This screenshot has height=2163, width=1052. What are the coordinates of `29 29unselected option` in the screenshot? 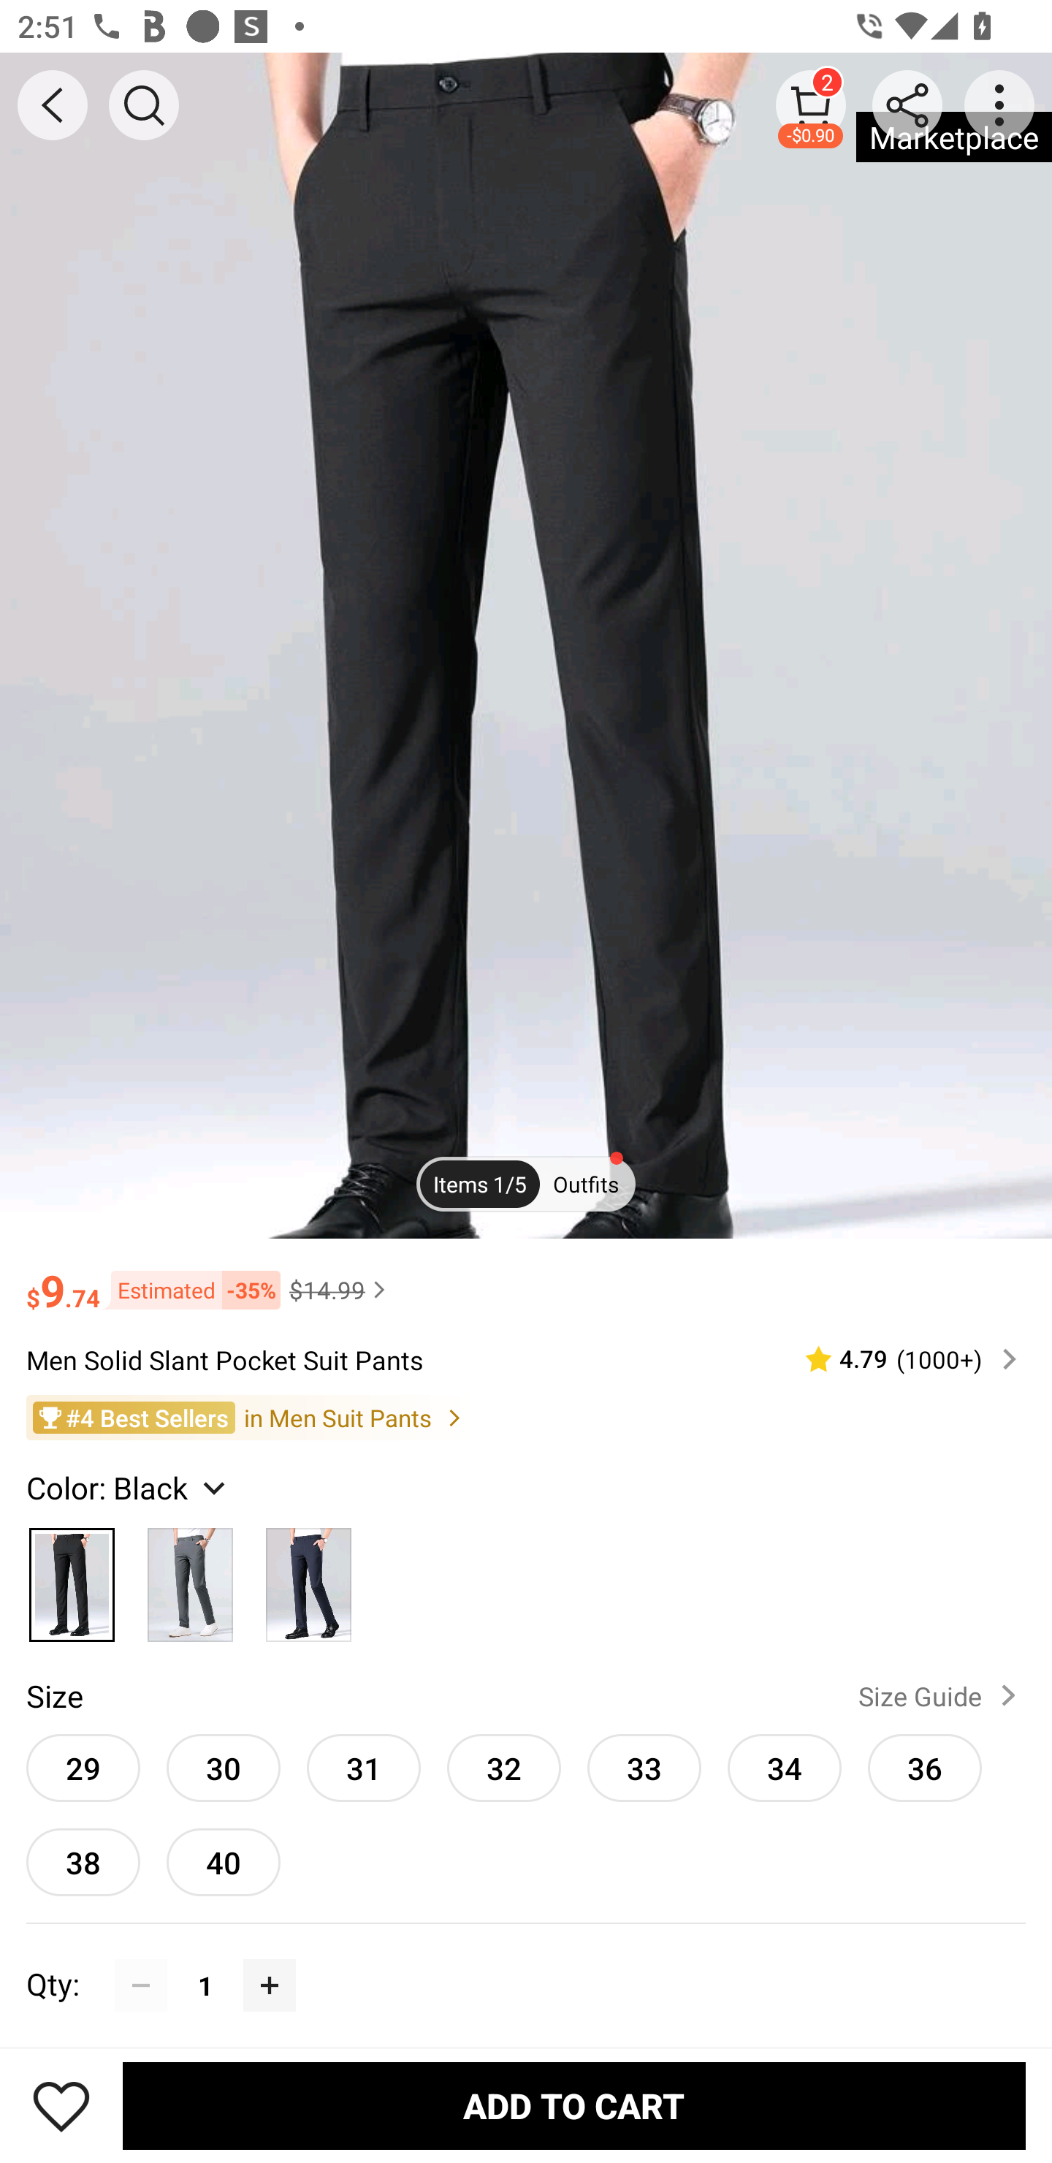 It's located at (83, 1768).